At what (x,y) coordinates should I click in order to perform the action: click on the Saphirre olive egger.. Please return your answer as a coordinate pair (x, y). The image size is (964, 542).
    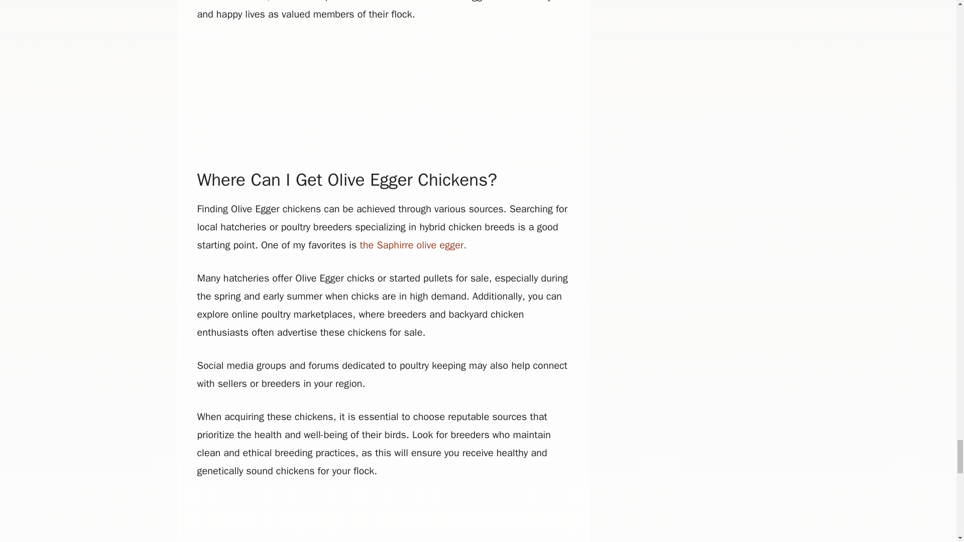
    Looking at the image, I should click on (413, 245).